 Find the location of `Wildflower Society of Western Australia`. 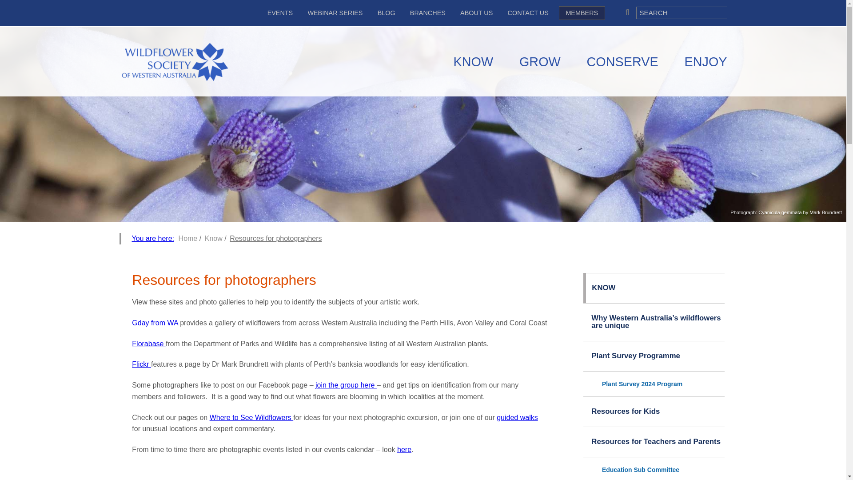

Wildflower Society of Western Australia is located at coordinates (174, 62).